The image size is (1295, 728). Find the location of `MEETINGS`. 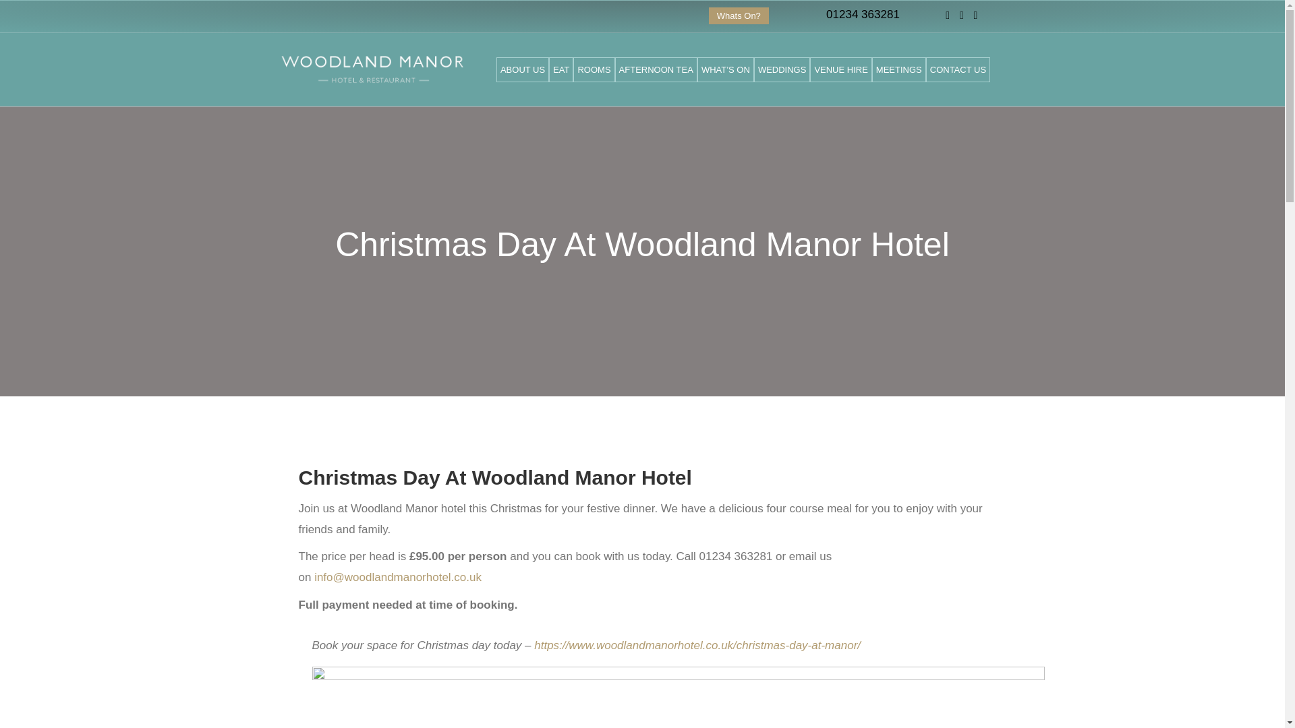

MEETINGS is located at coordinates (898, 70).